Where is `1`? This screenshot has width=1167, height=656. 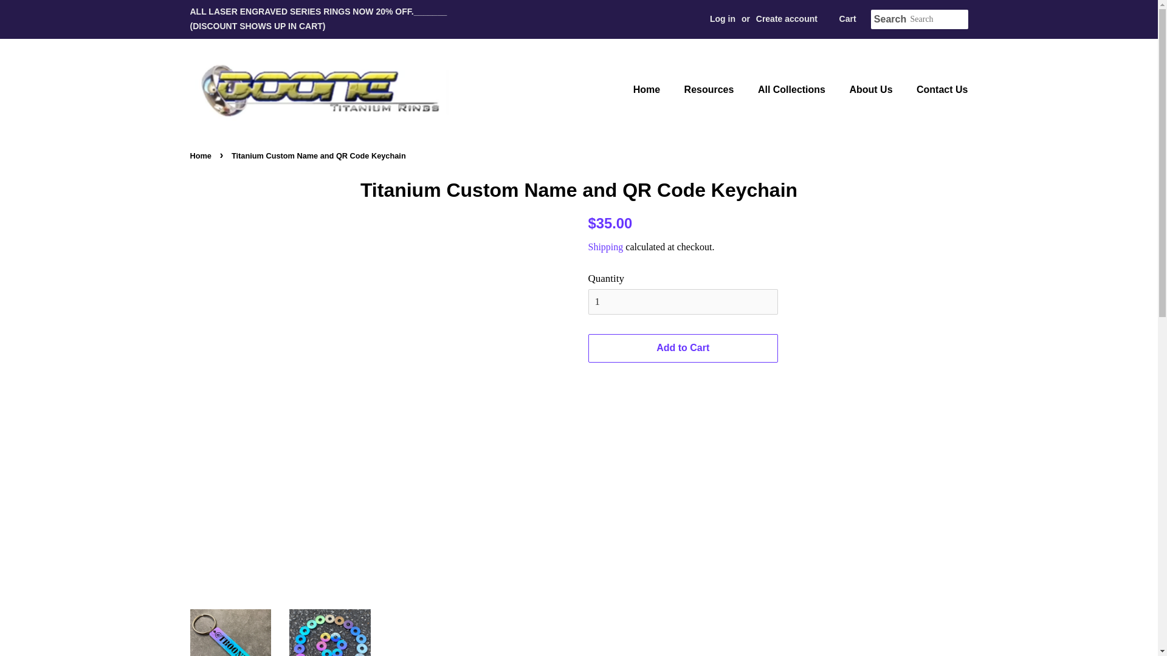
1 is located at coordinates (683, 302).